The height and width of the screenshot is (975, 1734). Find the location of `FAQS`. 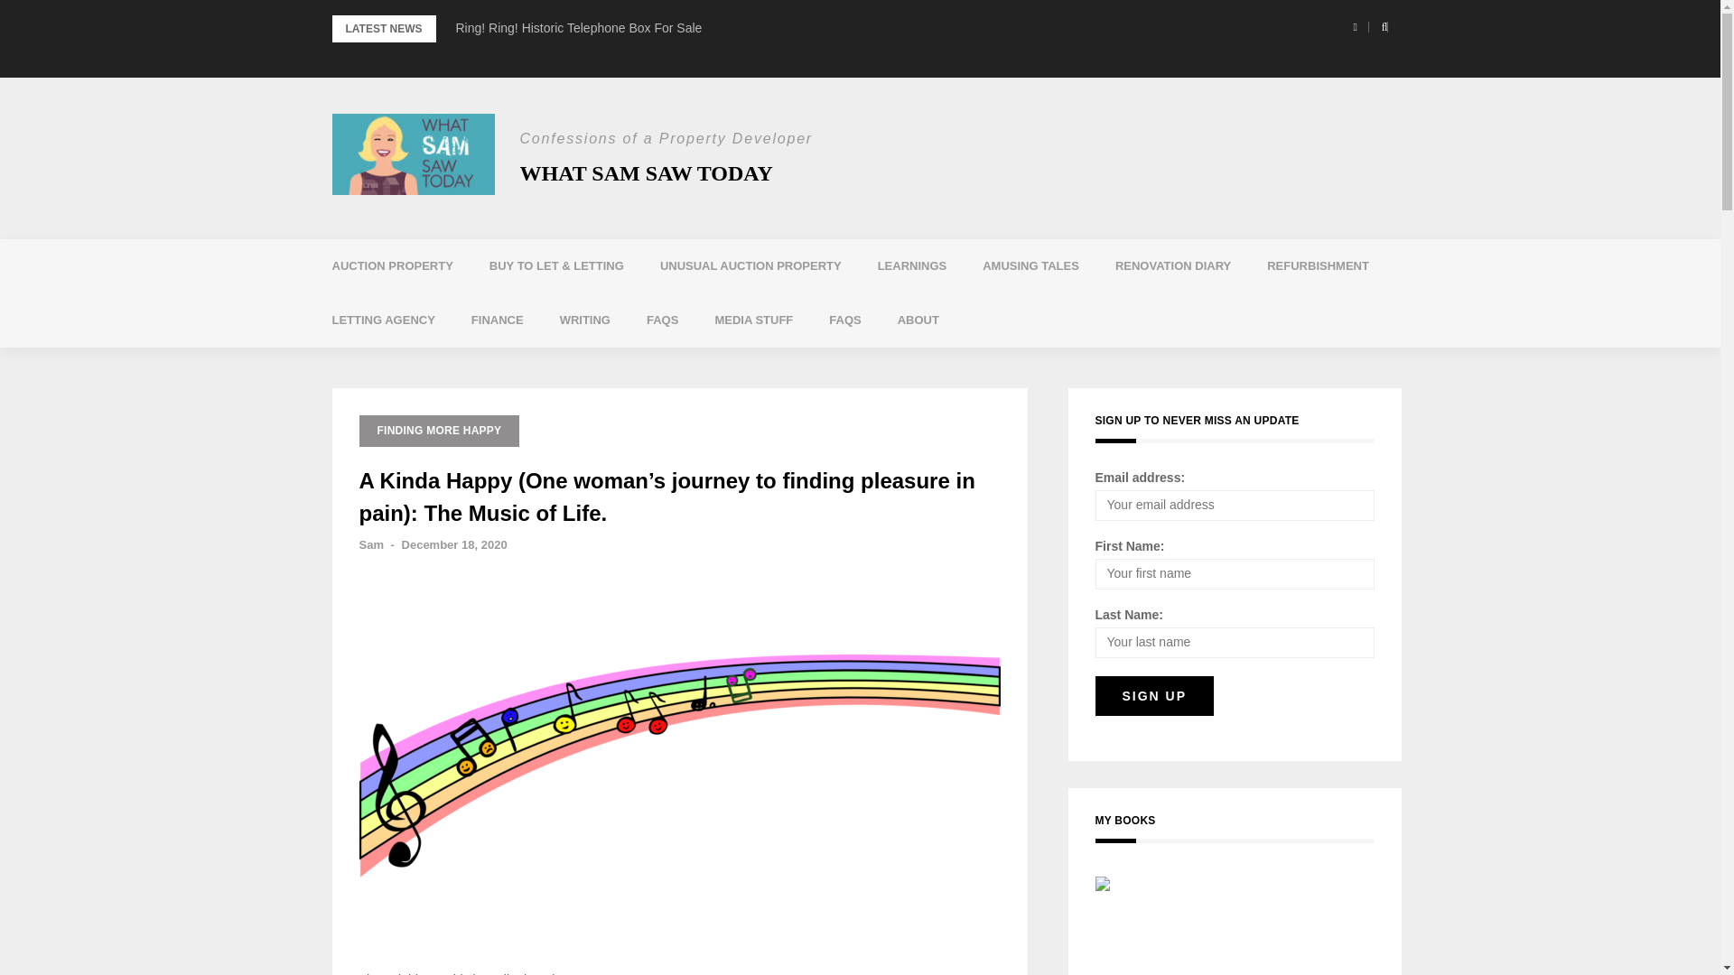

FAQS is located at coordinates (845, 320).